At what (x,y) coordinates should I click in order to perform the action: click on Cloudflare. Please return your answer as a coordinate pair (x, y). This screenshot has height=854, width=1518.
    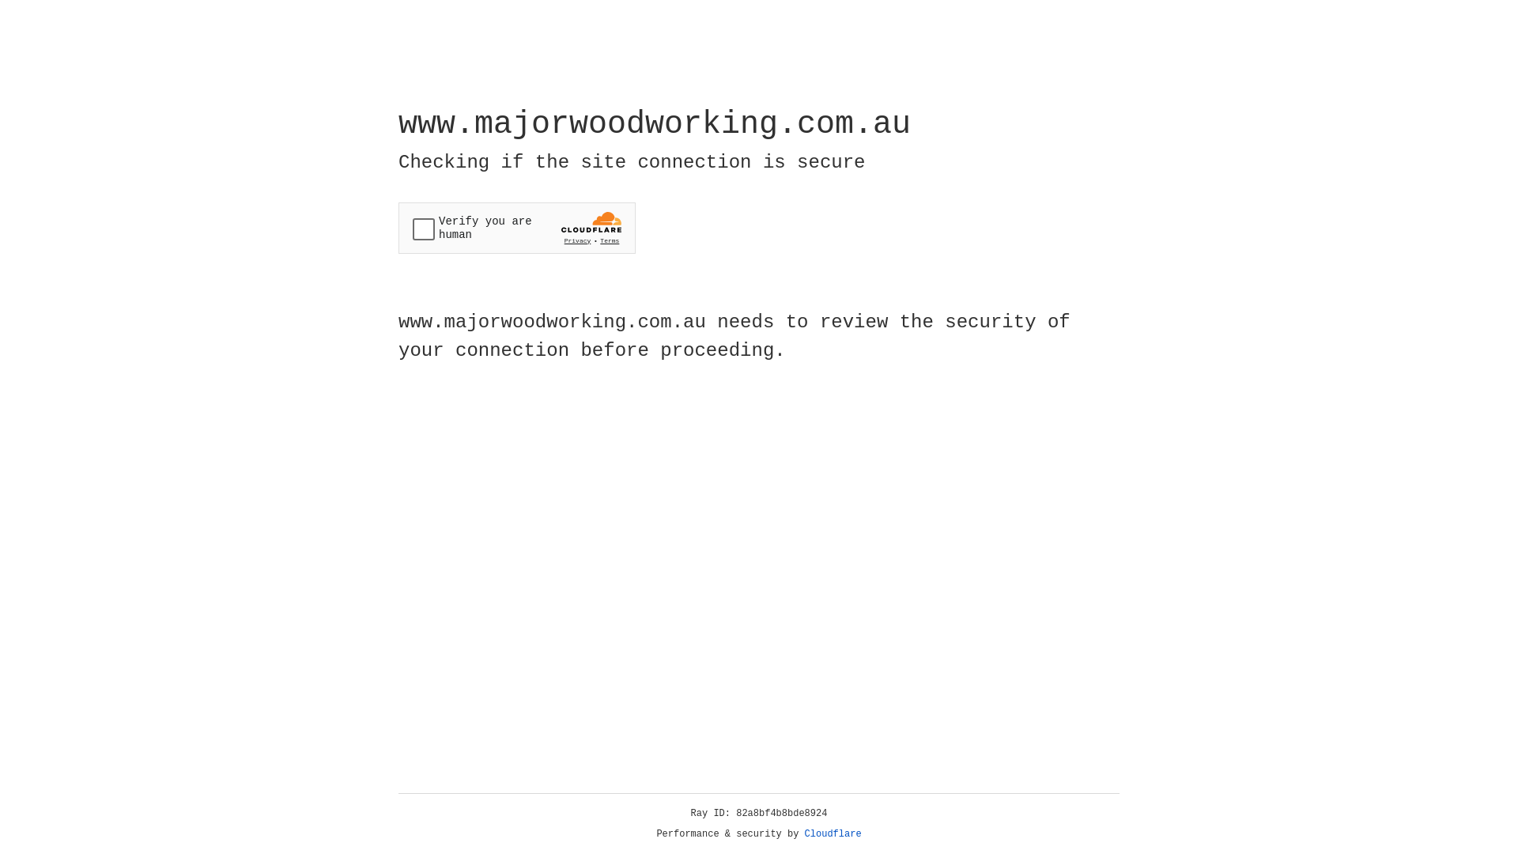
    Looking at the image, I should click on (833, 834).